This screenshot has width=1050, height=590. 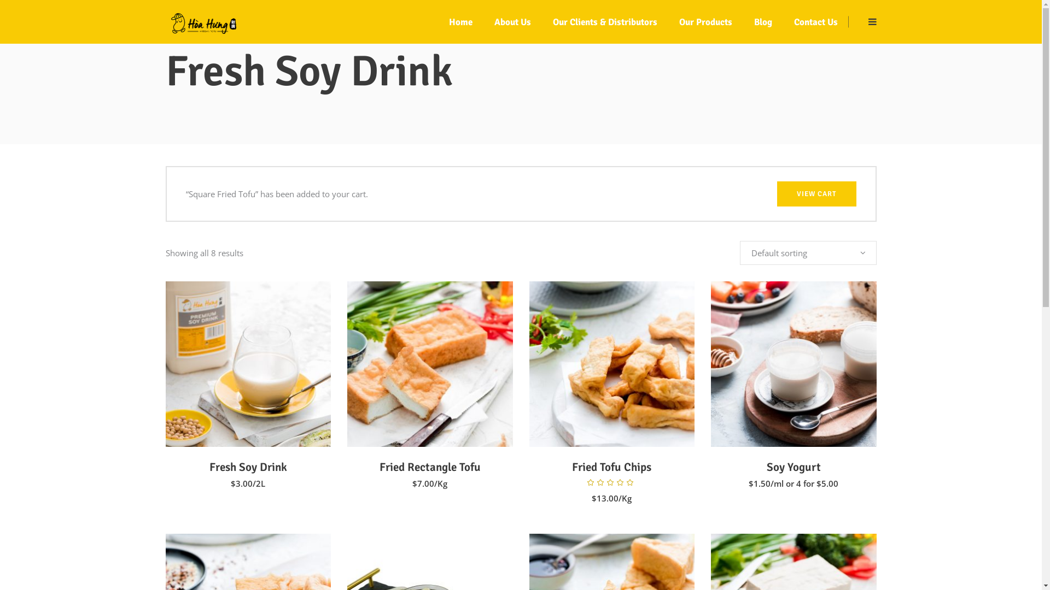 I want to click on Blog, so click(x=762, y=22).